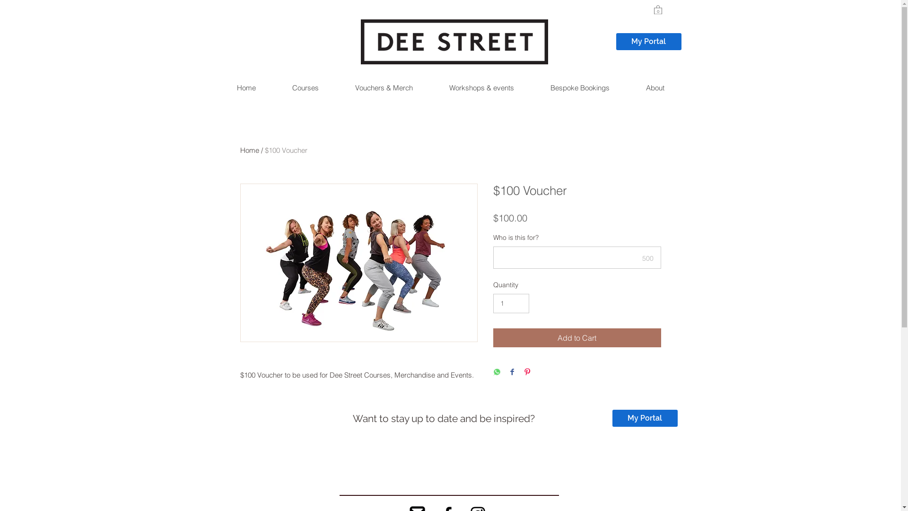 This screenshot has width=908, height=511. I want to click on 0, so click(657, 9).